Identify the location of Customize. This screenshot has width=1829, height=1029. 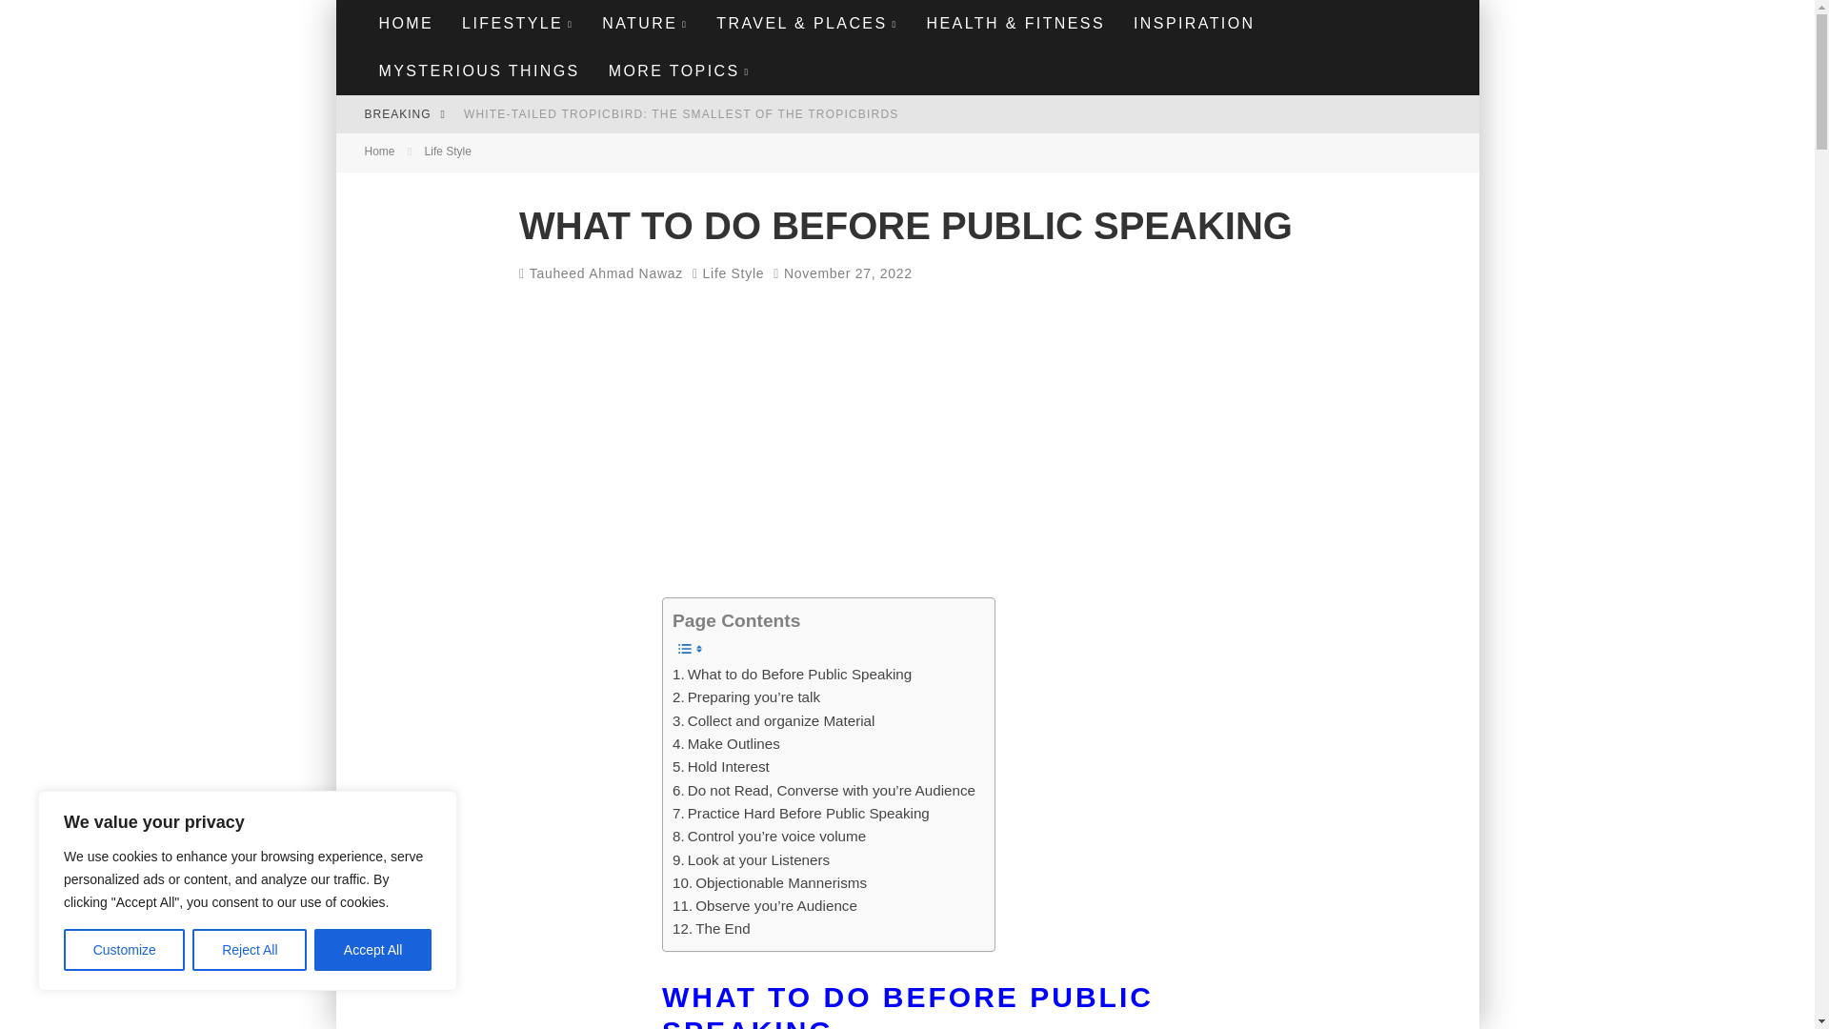
(124, 950).